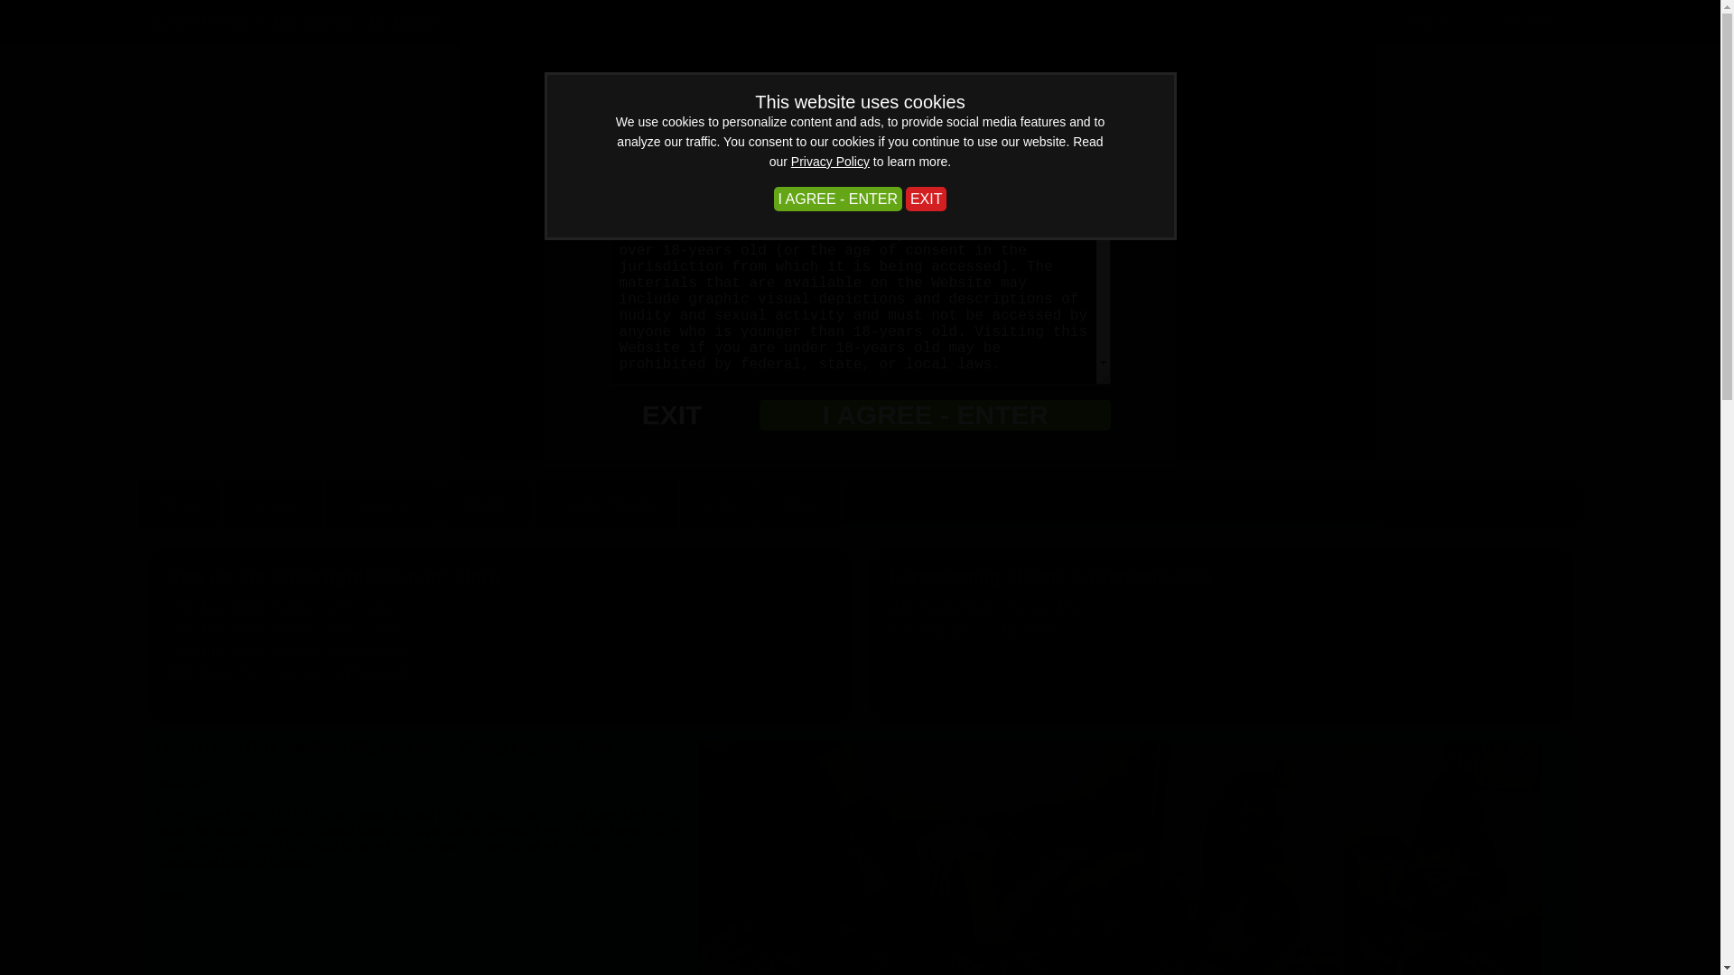 This screenshot has width=1734, height=975. What do you see at coordinates (1161, 608) in the screenshot?
I see `Customs Available` at bounding box center [1161, 608].